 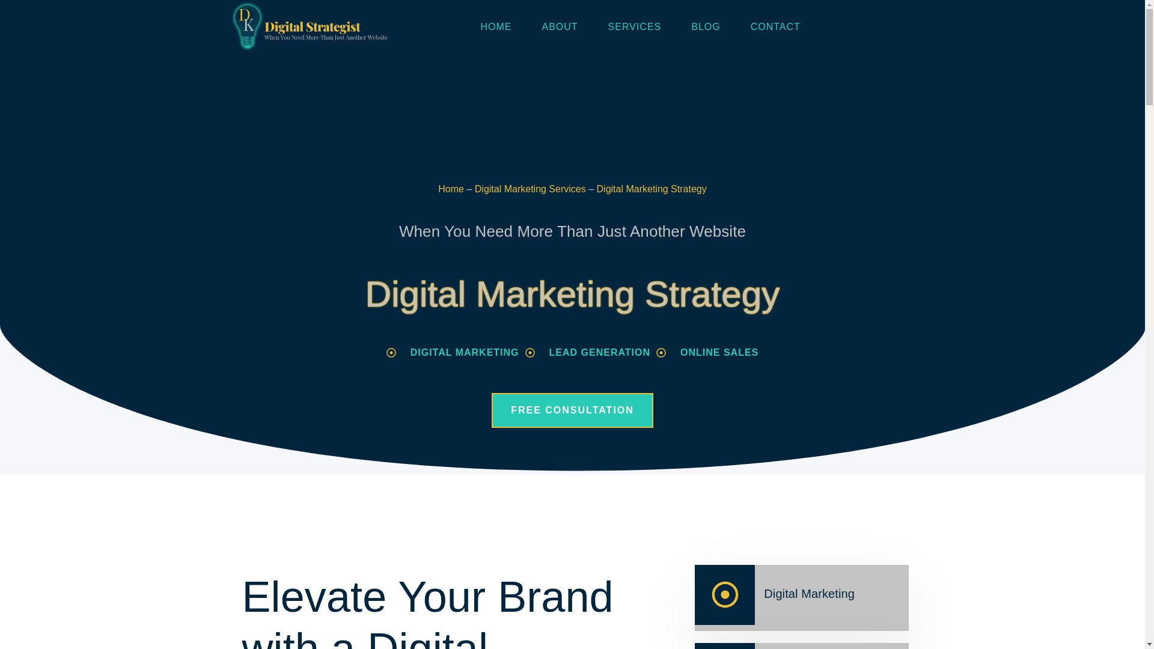 I want to click on BLOG, so click(x=706, y=27).